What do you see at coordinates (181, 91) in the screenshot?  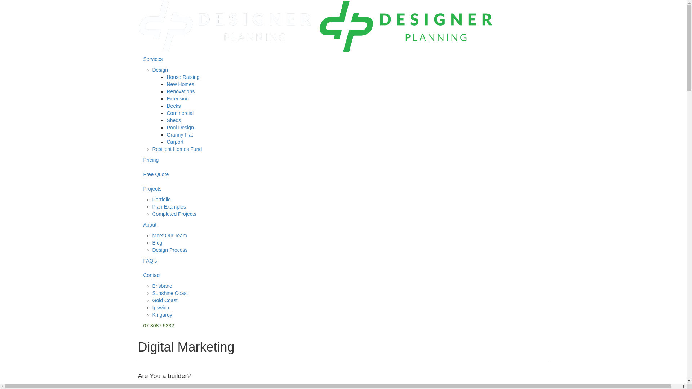 I see `Renovations` at bounding box center [181, 91].